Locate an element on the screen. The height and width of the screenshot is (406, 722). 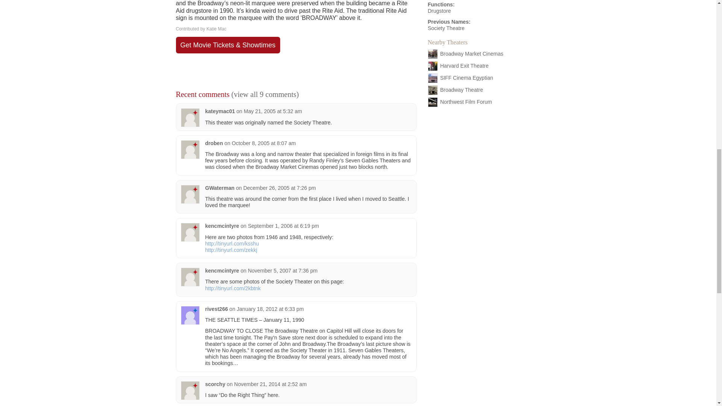
Harvard Exit Theatre is located at coordinates (464, 65).